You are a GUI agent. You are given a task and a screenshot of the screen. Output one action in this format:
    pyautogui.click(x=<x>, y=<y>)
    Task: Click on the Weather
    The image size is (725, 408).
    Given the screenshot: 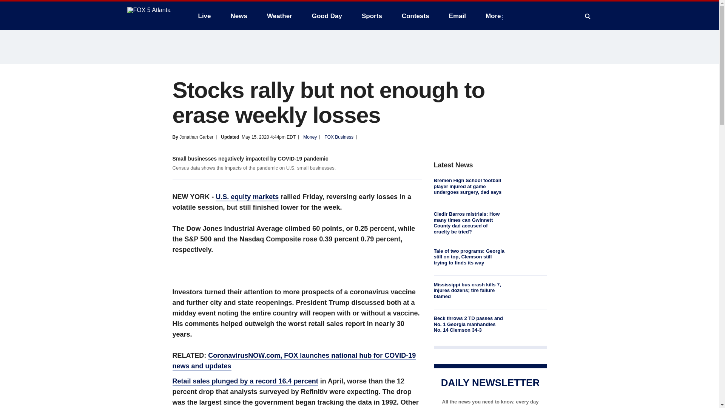 What is the action you would take?
    pyautogui.click(x=279, y=16)
    